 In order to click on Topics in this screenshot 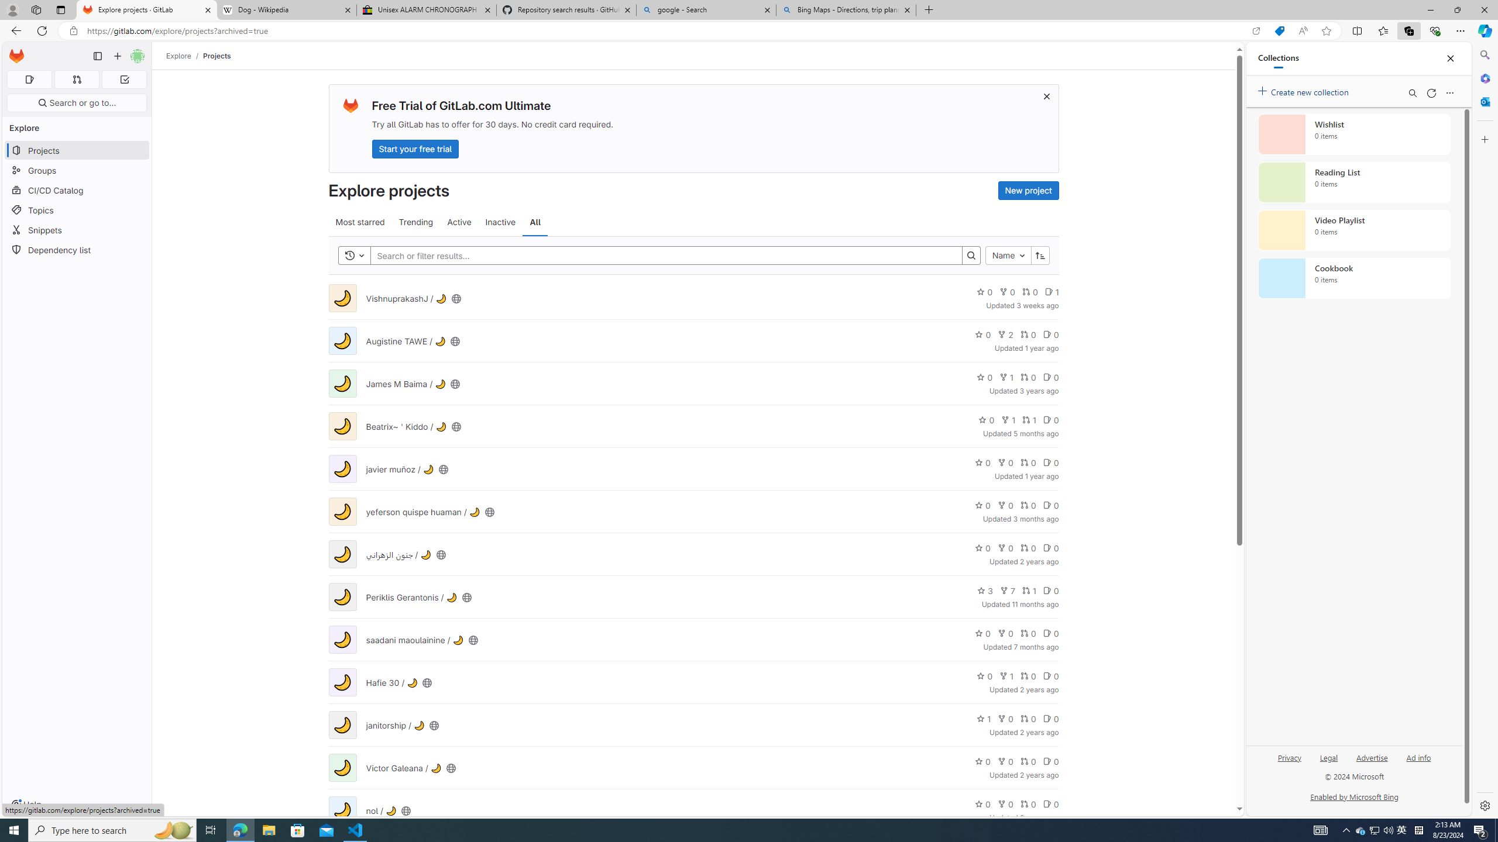, I will do `click(77, 209)`.